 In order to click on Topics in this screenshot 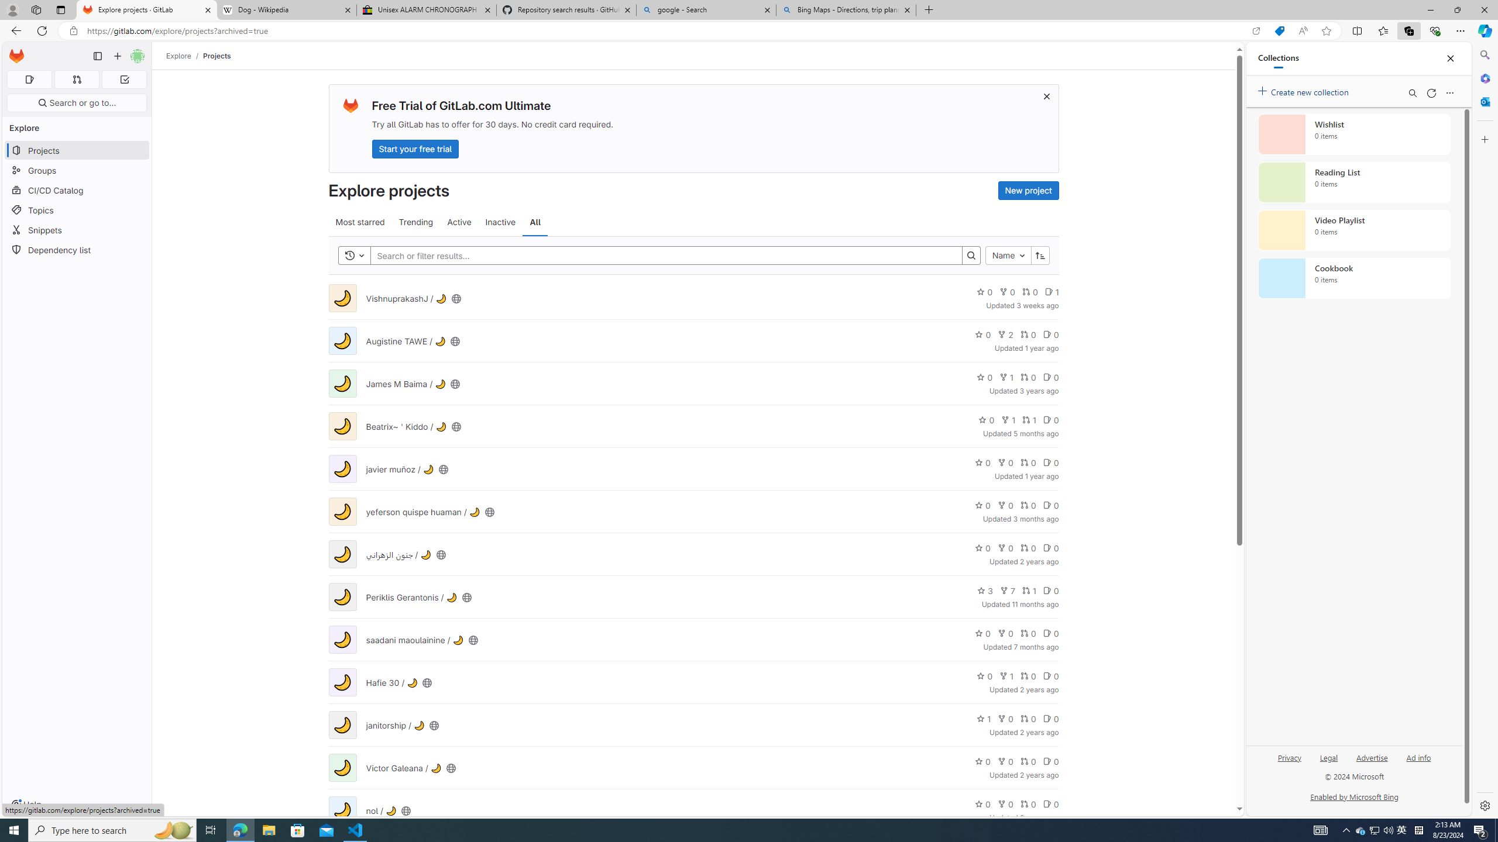, I will do `click(77, 209)`.